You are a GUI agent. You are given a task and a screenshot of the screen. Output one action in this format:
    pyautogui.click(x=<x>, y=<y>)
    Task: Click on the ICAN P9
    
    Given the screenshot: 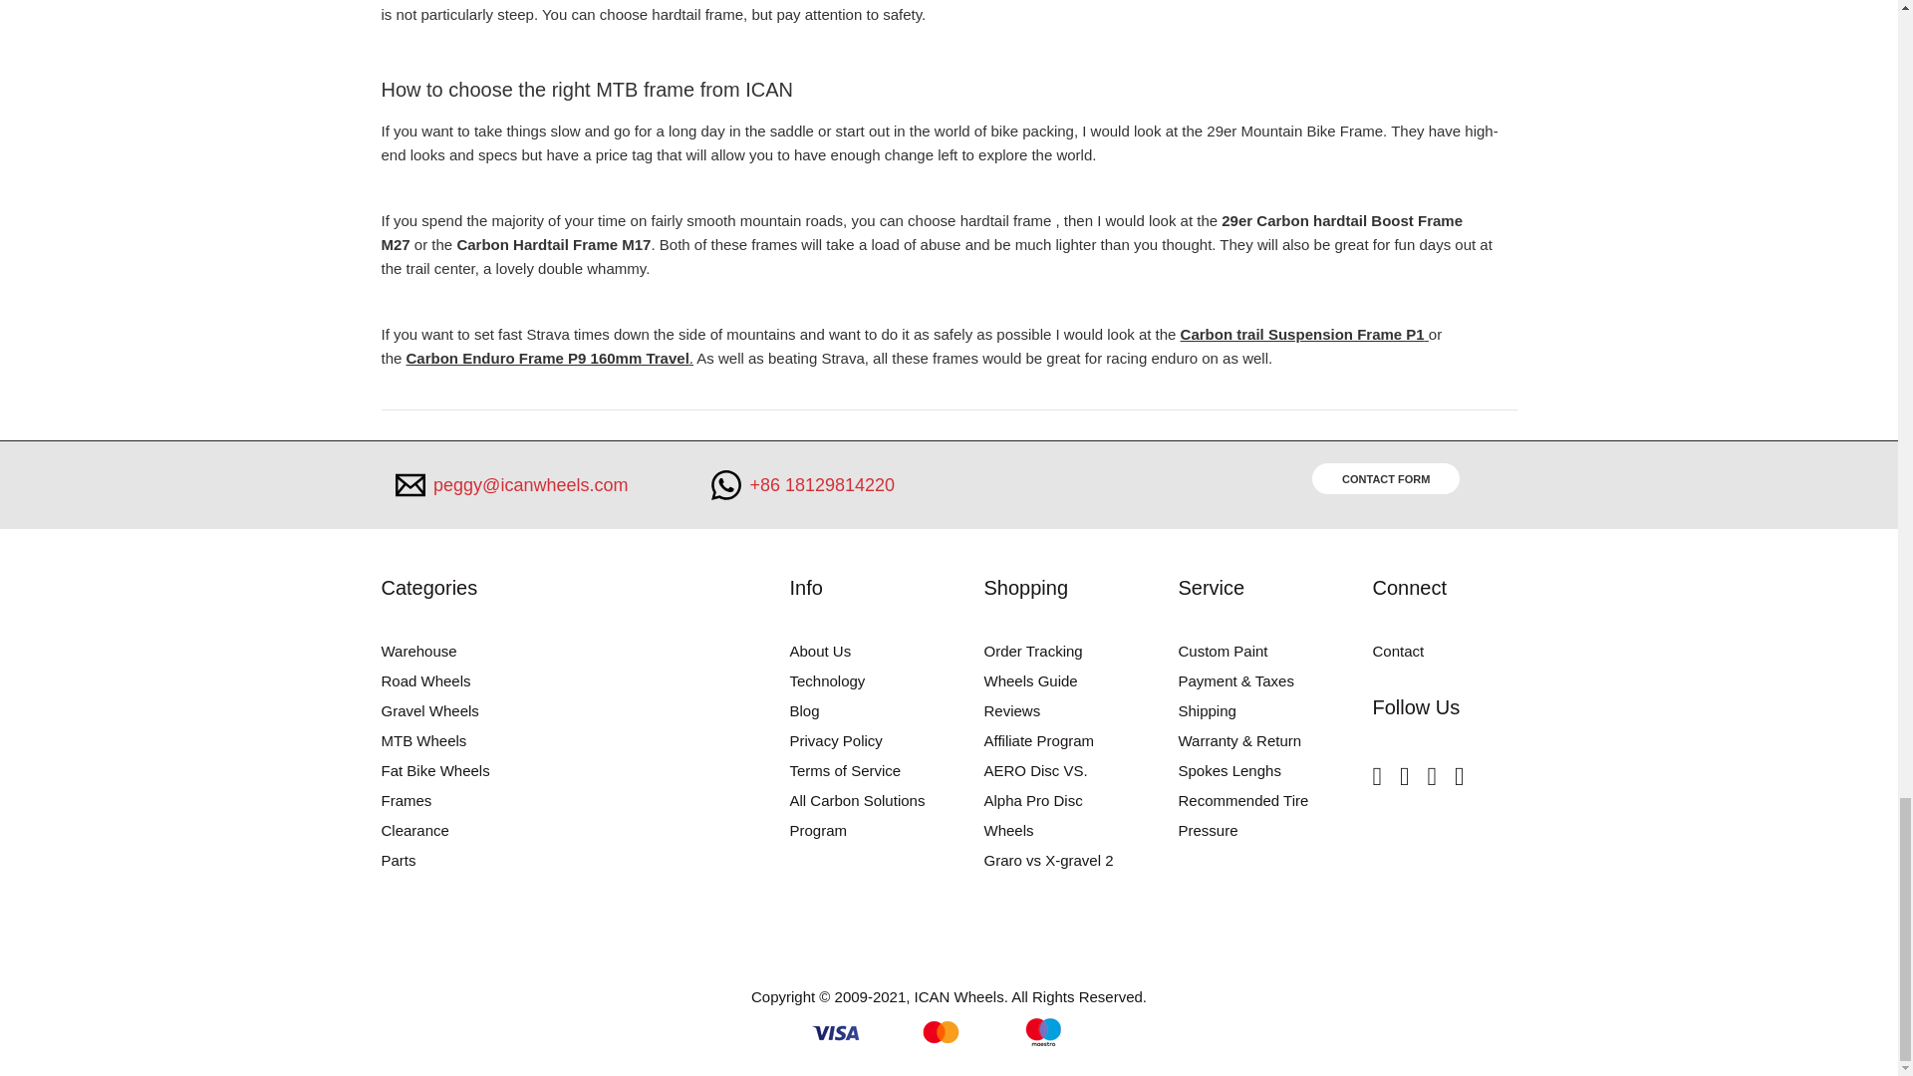 What is the action you would take?
    pyautogui.click(x=549, y=359)
    